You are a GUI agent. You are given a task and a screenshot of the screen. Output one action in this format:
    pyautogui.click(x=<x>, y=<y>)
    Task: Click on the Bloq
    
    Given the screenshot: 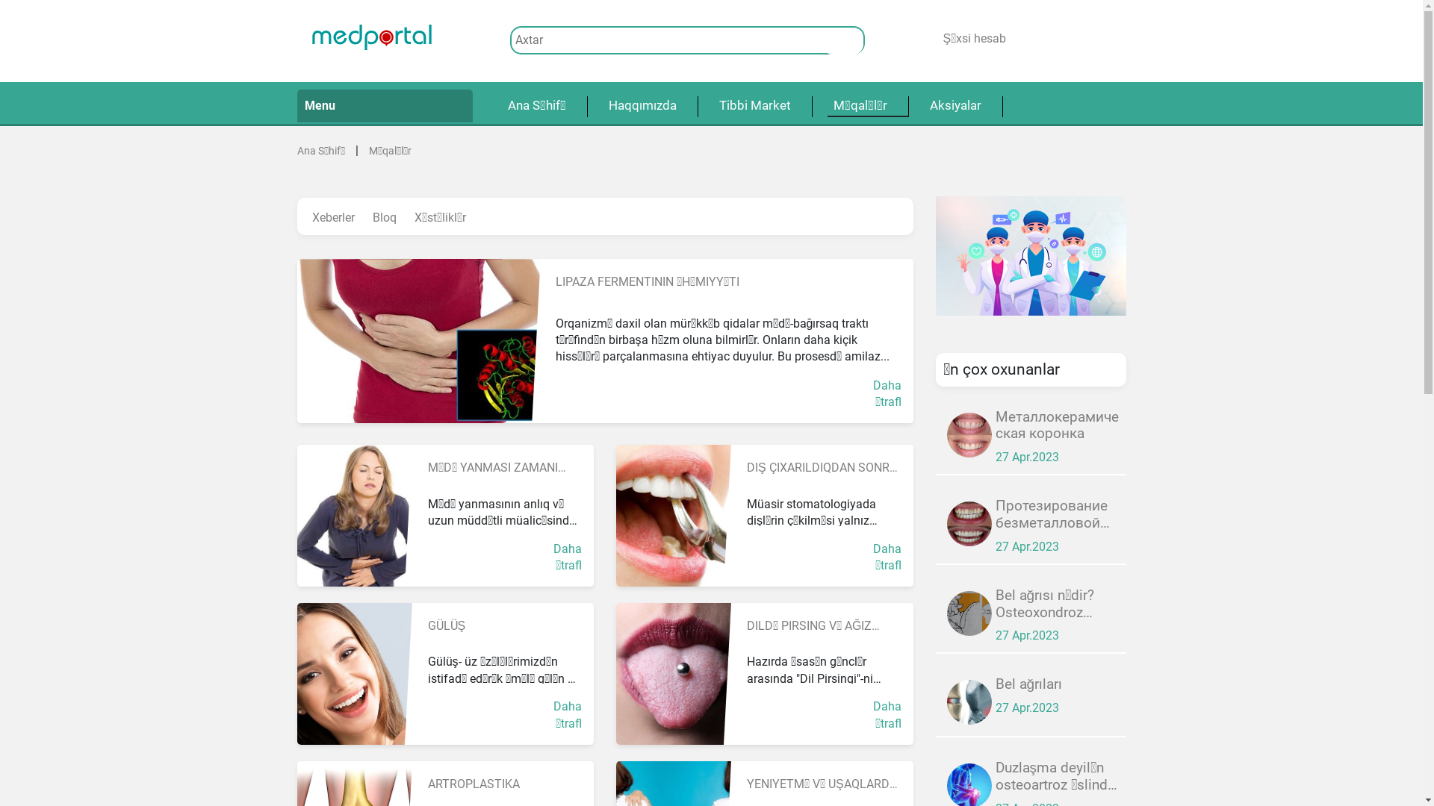 What is the action you would take?
    pyautogui.click(x=384, y=218)
    